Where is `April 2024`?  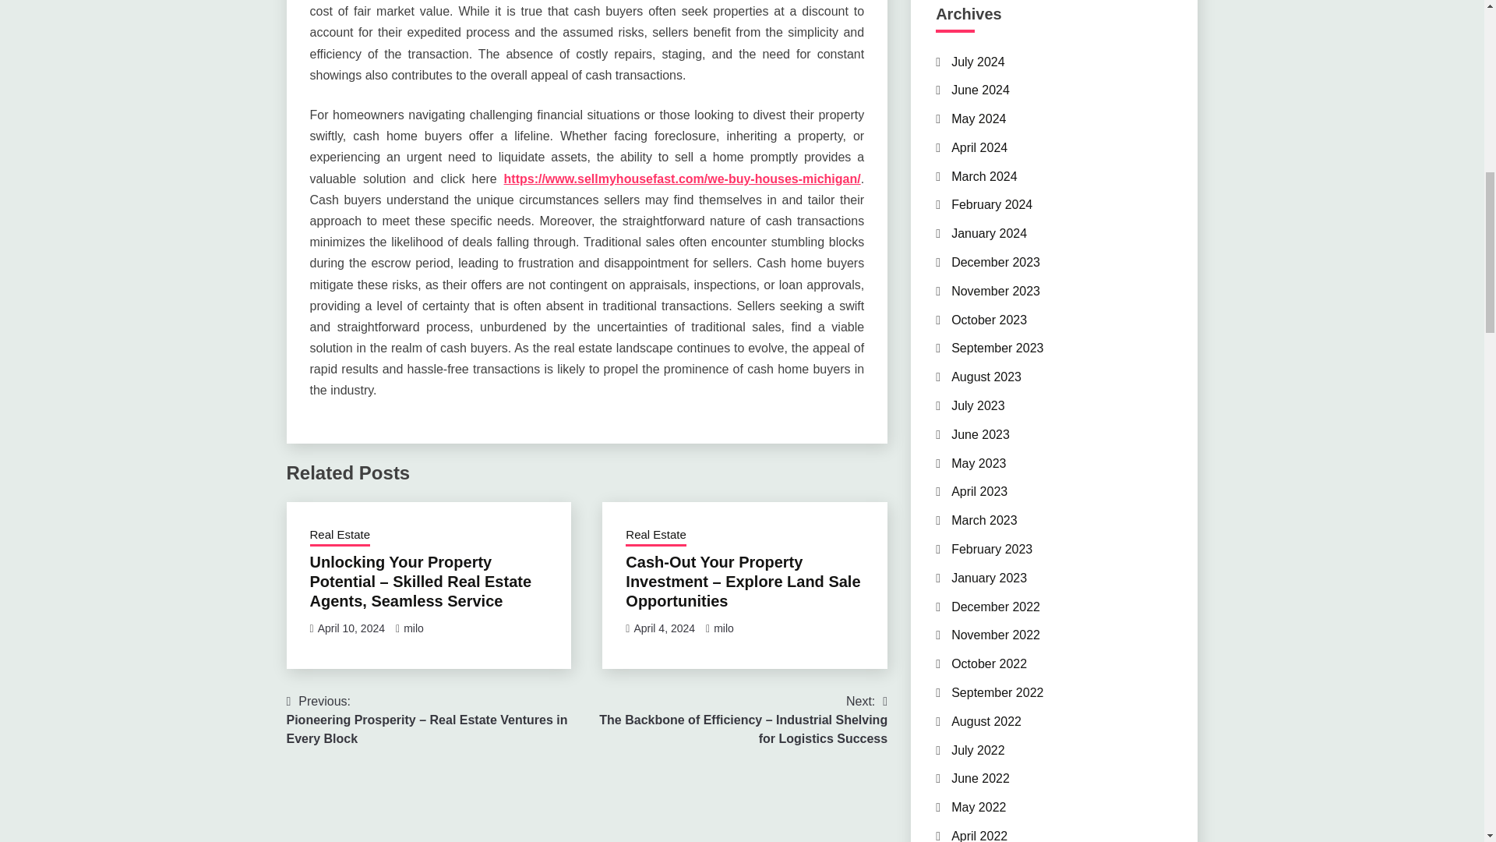 April 2024 is located at coordinates (979, 147).